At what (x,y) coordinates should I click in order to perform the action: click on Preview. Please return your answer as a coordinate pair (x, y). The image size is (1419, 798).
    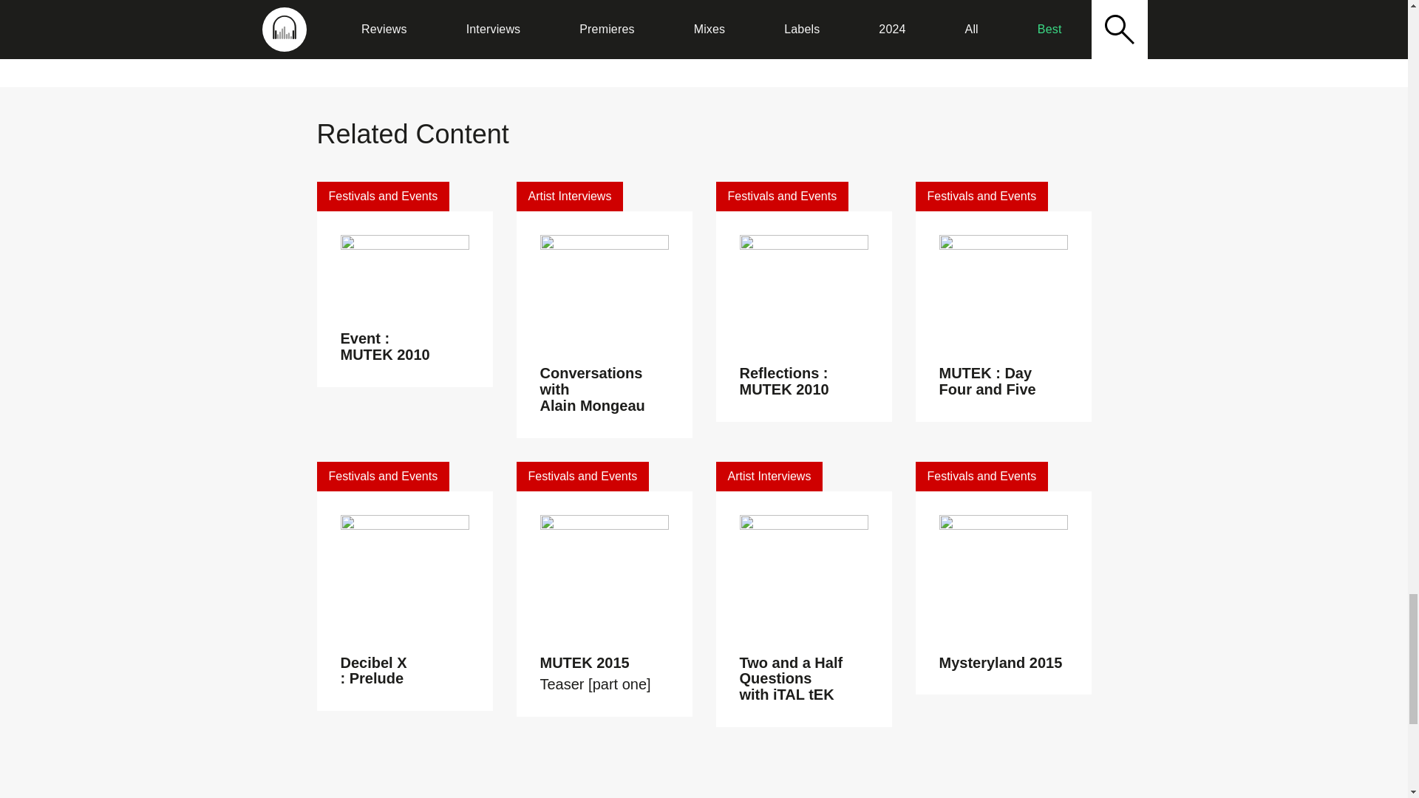
    Looking at the image, I should click on (472, 30).